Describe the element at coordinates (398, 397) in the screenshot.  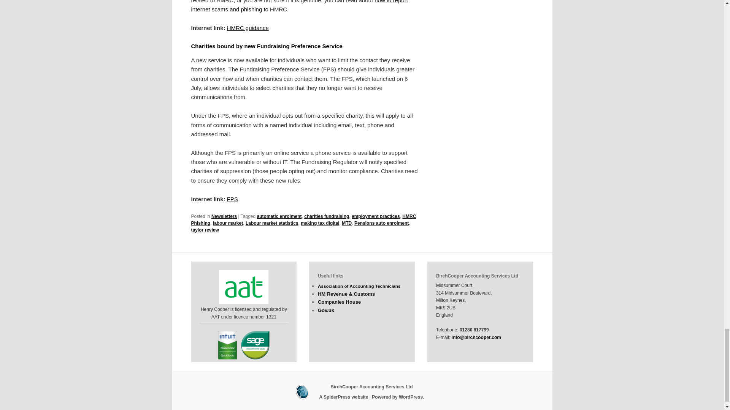
I see `Semantic Personal Publishing Platform` at that location.